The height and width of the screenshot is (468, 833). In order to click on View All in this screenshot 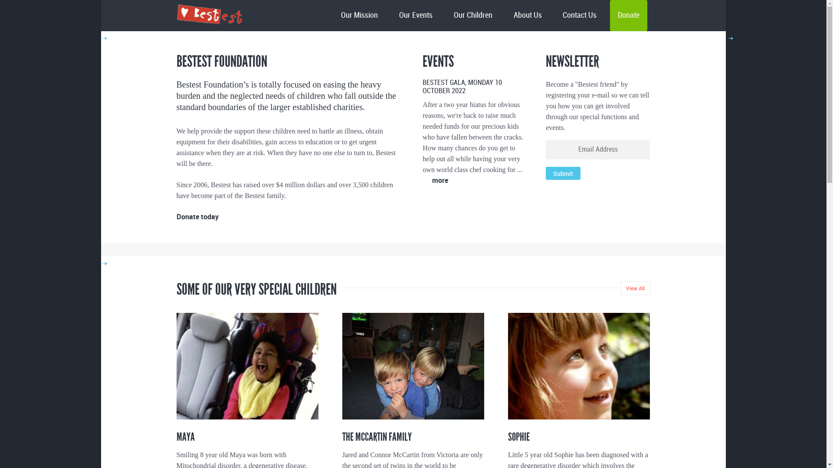, I will do `click(635, 288)`.